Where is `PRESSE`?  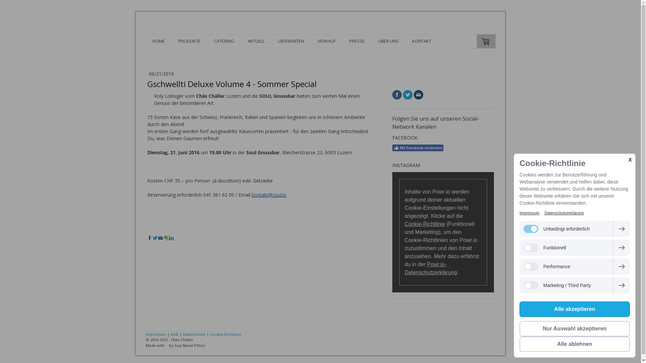
PRESSE is located at coordinates (357, 41).